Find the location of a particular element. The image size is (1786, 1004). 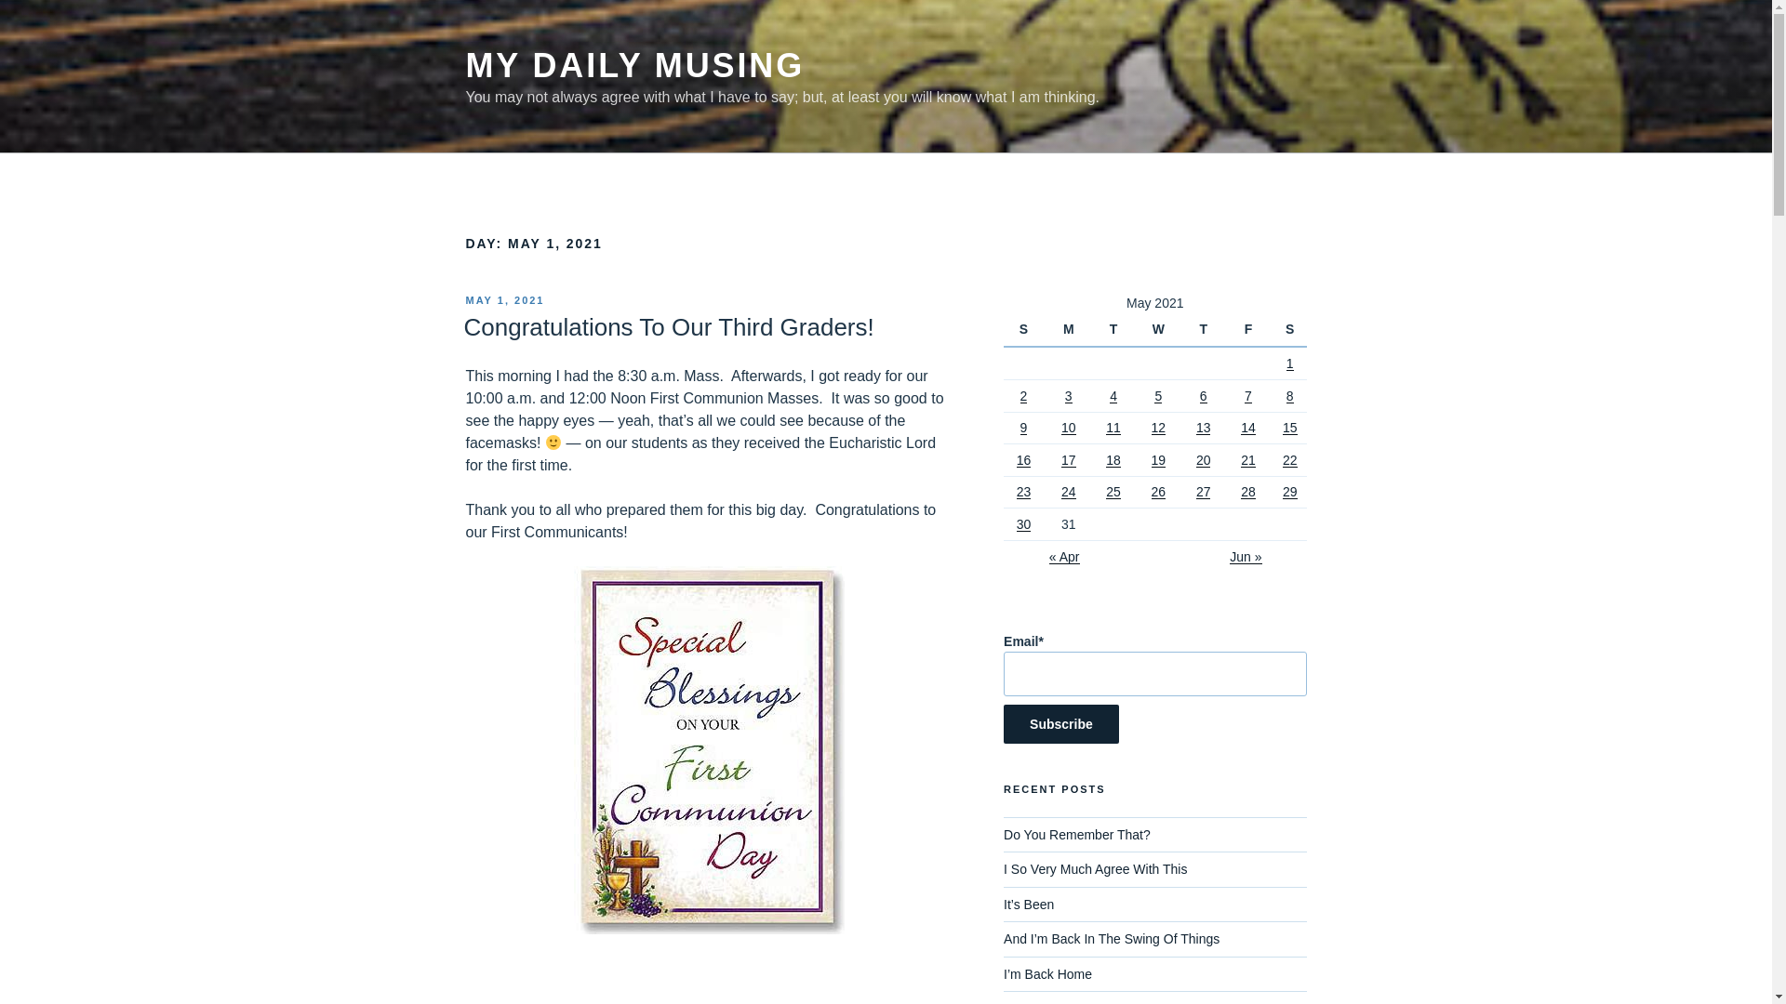

Subscribe is located at coordinates (1061, 724).